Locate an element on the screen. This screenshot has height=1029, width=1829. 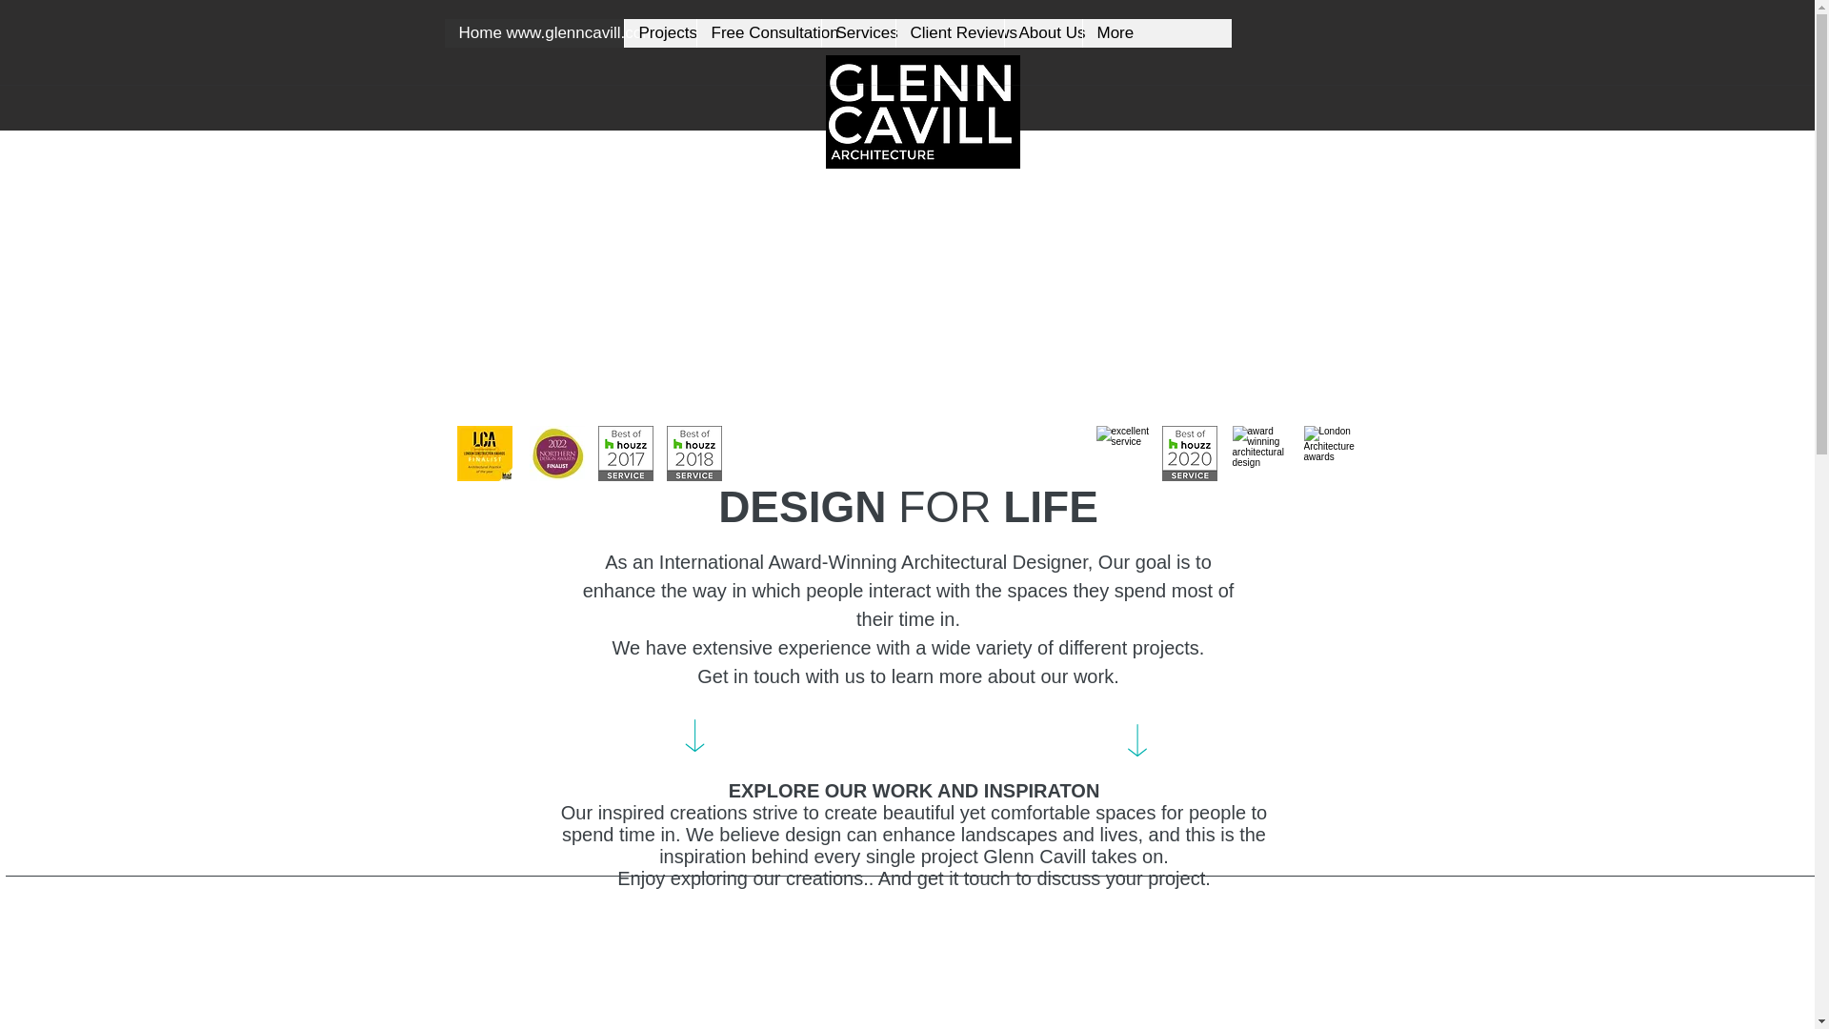
Home www.glenncavill.com is located at coordinates (533, 32).